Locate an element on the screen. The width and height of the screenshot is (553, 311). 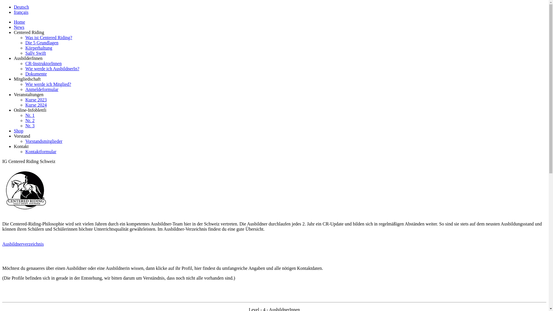
Kontaktformular is located at coordinates (41, 151).